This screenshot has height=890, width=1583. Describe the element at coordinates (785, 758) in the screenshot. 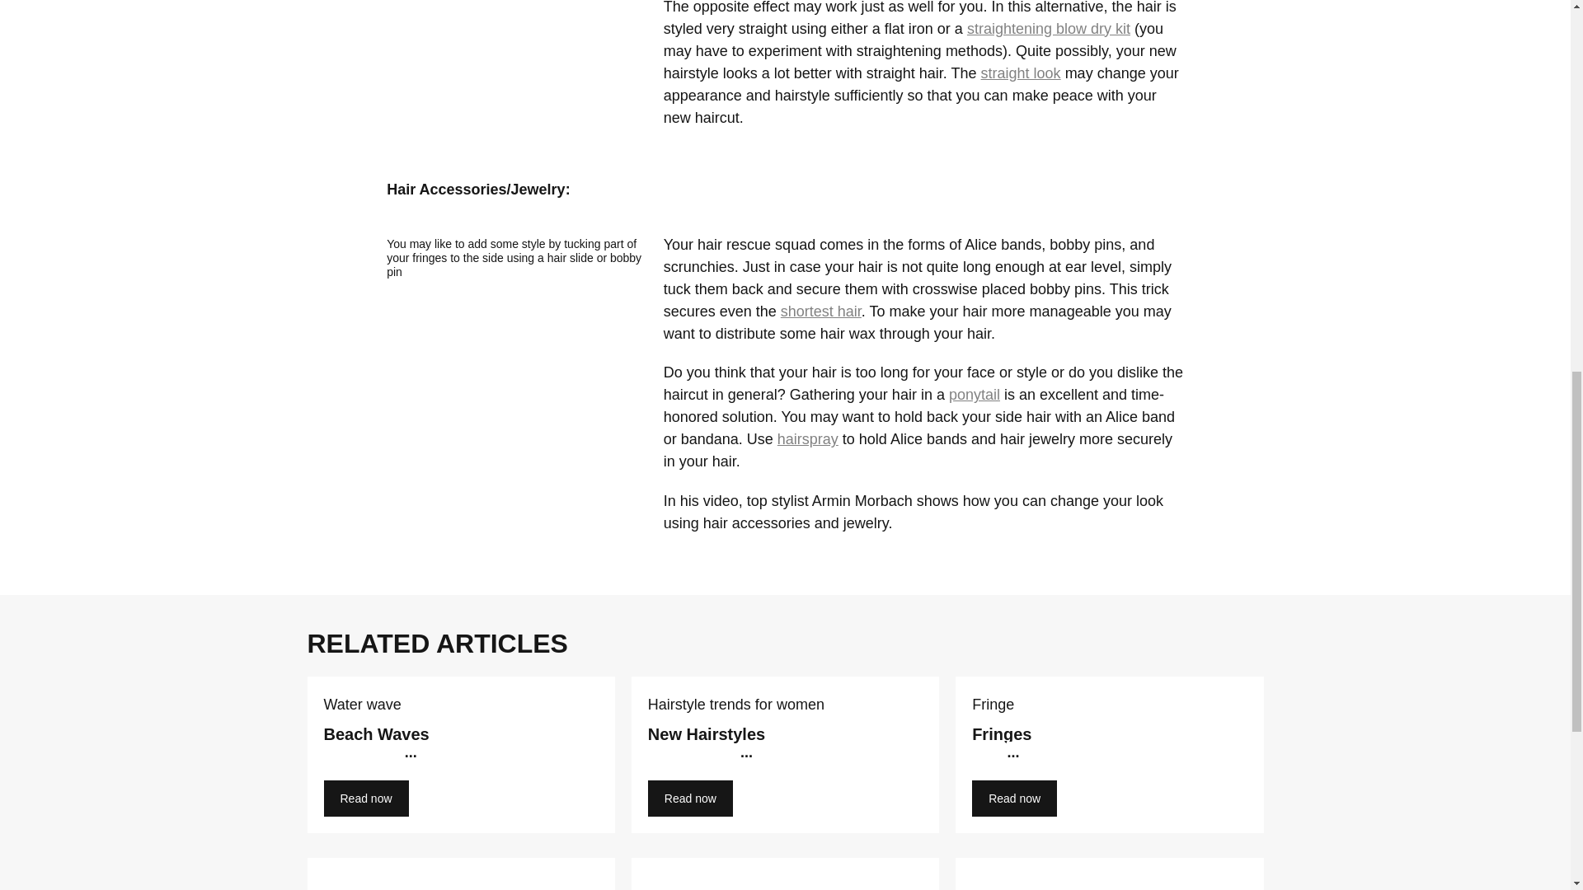

I see `New Hairstyles` at that location.